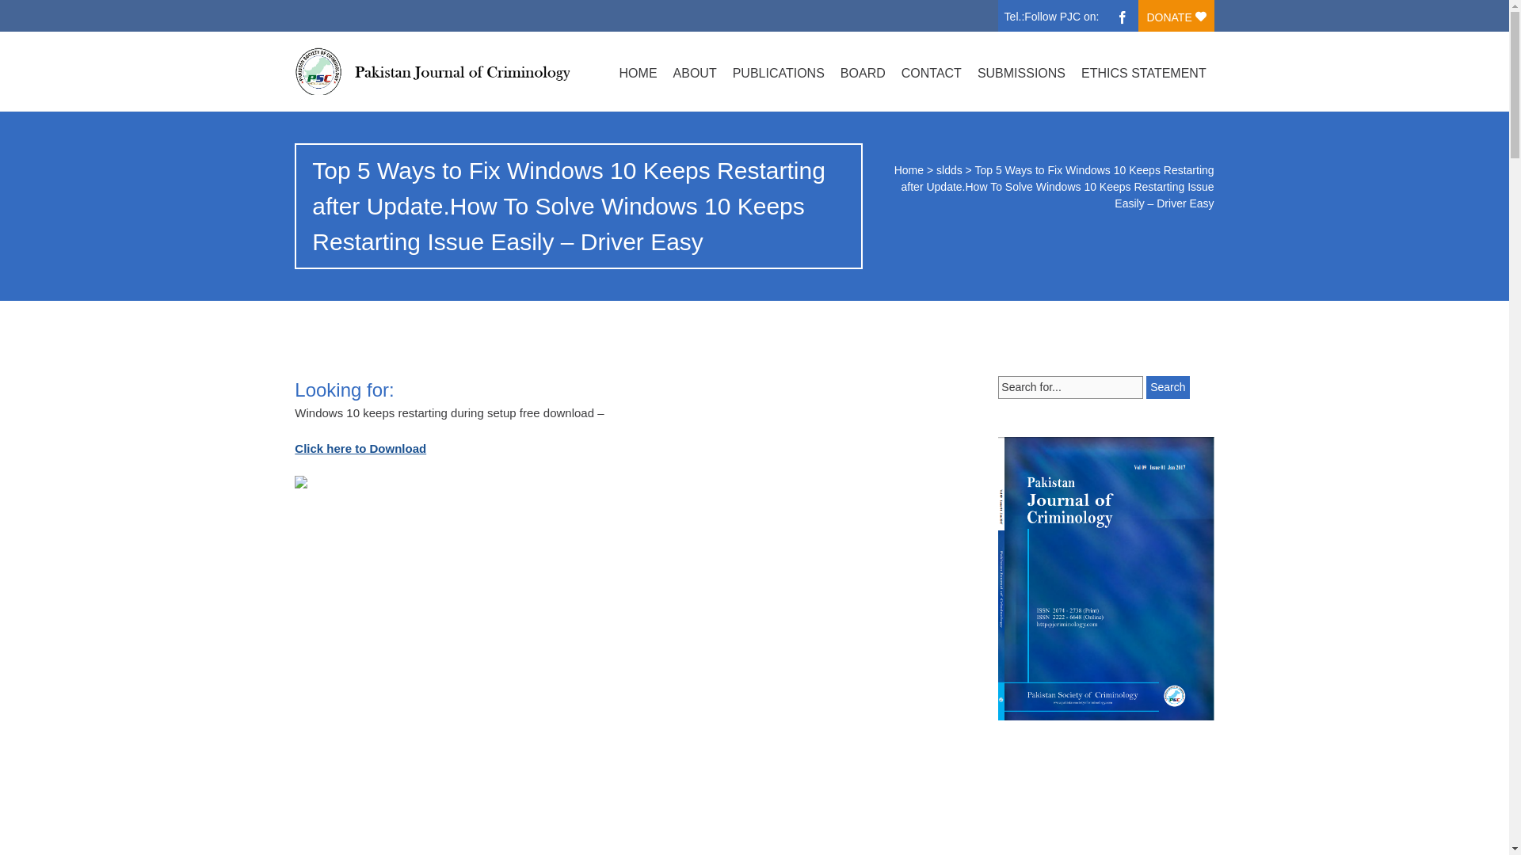  What do you see at coordinates (1144, 73) in the screenshot?
I see `ETHICS STATEMENT` at bounding box center [1144, 73].